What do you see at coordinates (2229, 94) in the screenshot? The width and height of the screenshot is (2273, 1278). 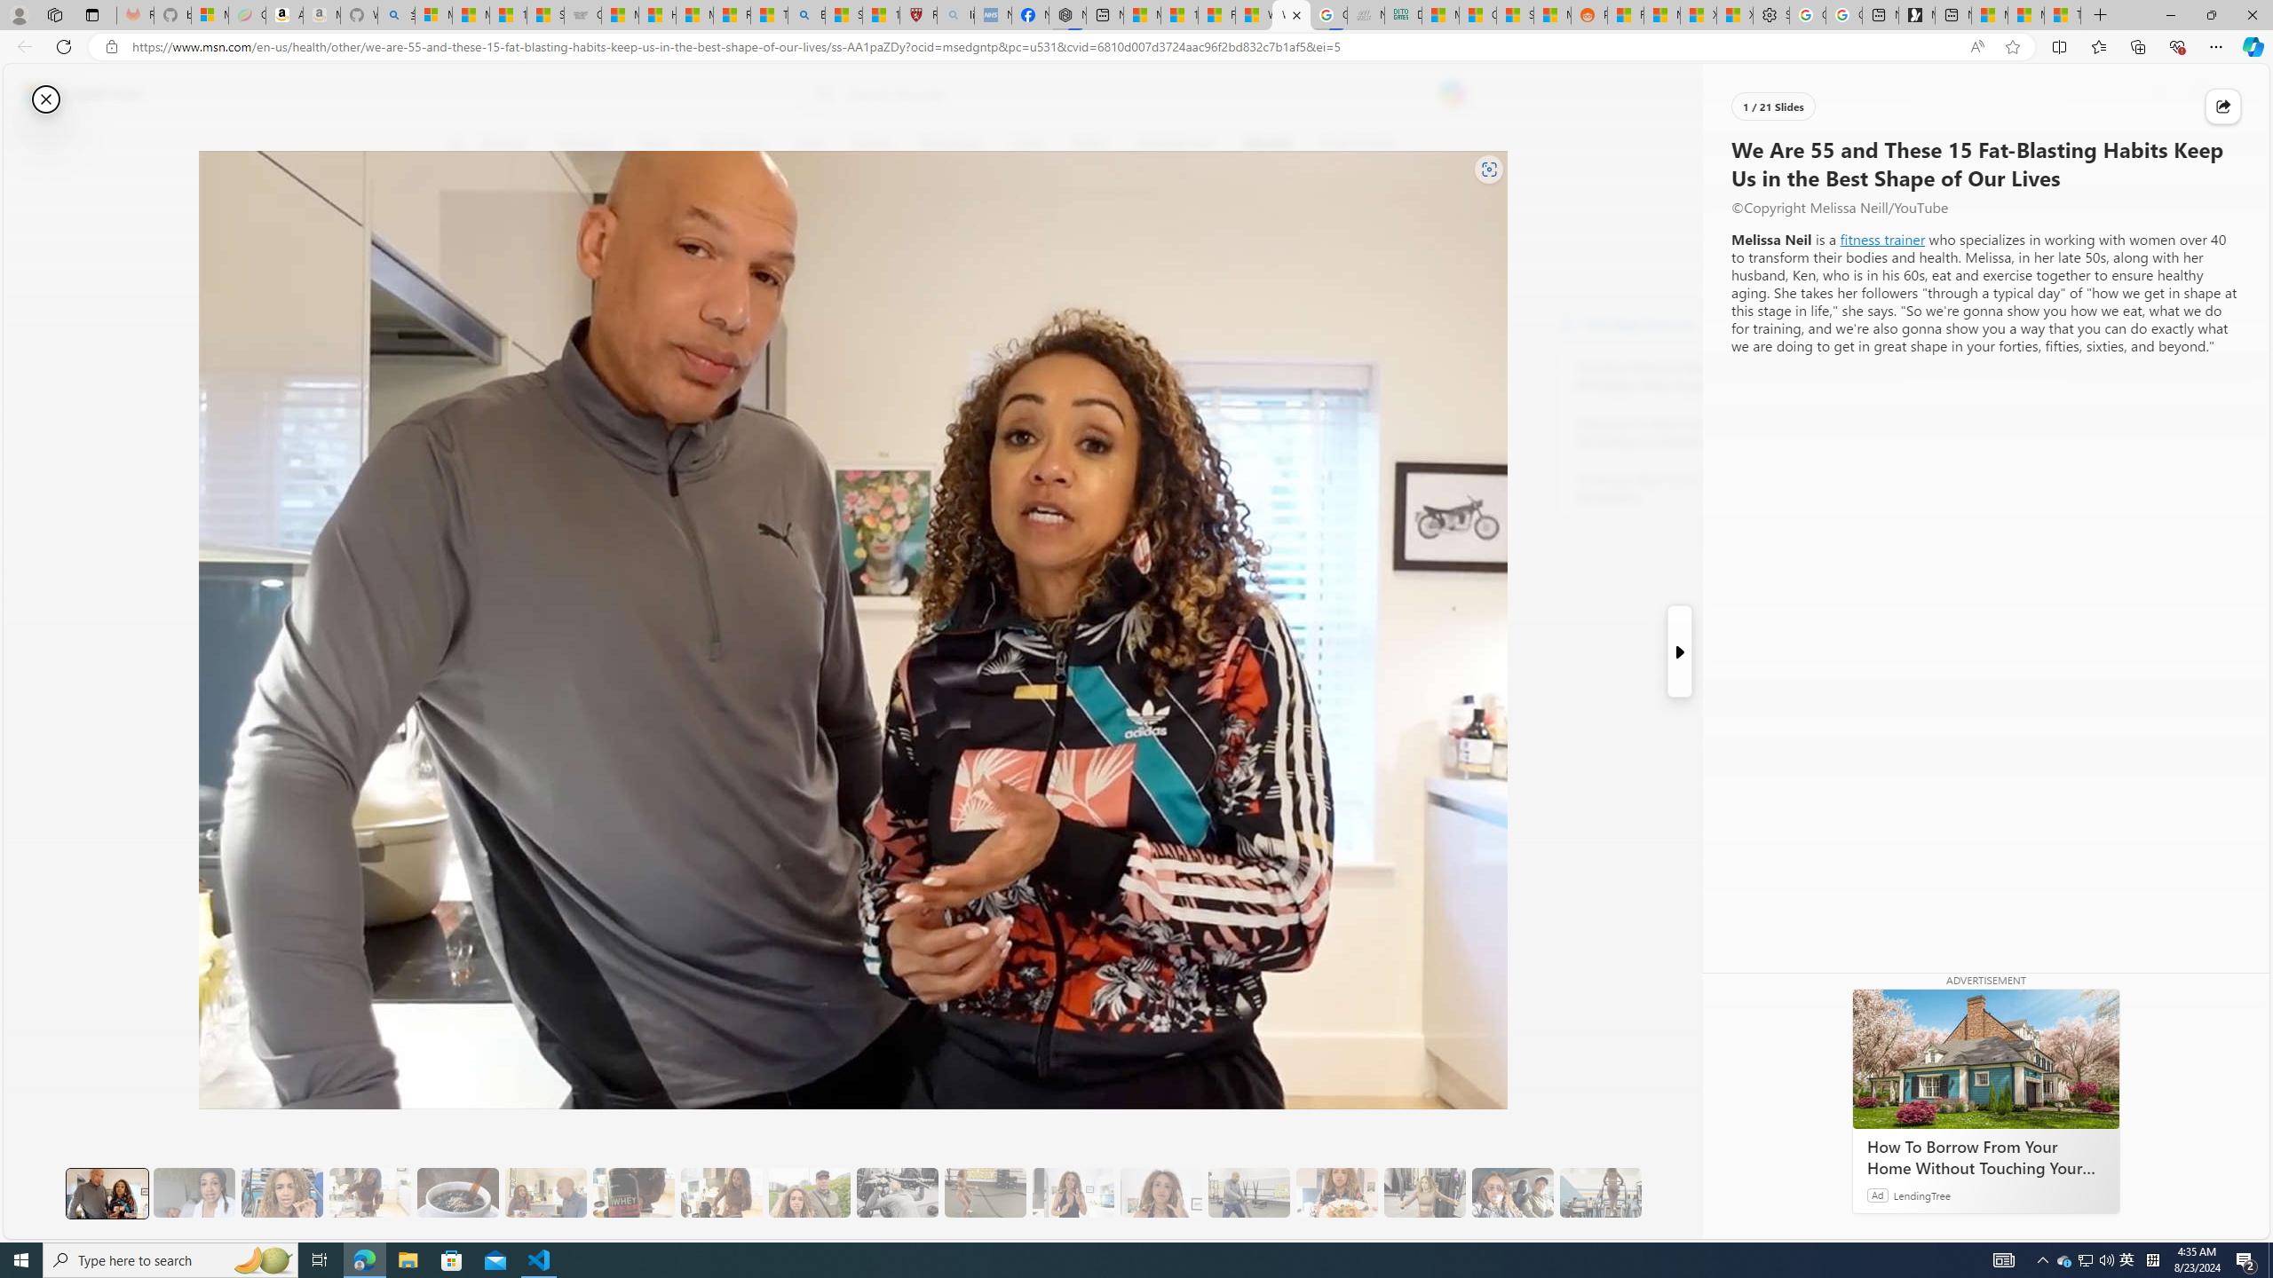 I see `Open settings` at bounding box center [2229, 94].